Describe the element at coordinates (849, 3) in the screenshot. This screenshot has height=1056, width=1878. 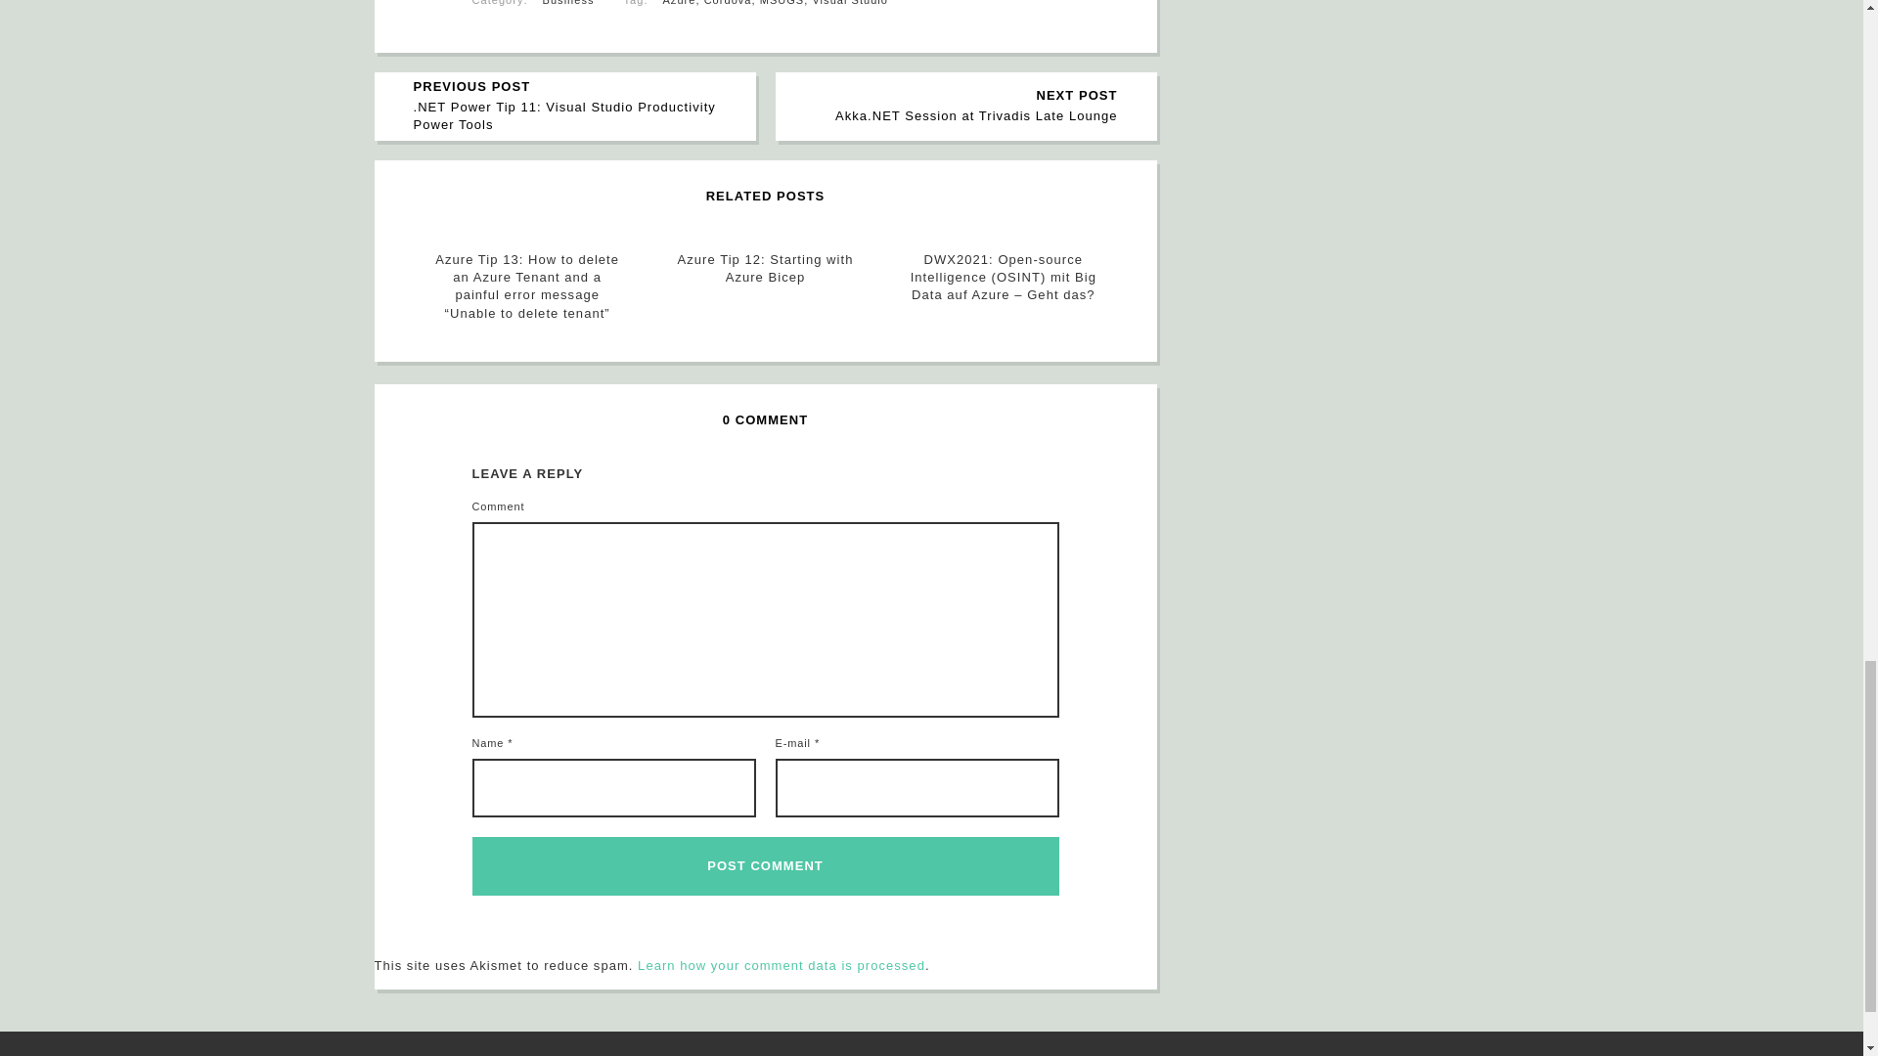
I see `Azure Tip 12: Starting with Azure Bicep` at that location.